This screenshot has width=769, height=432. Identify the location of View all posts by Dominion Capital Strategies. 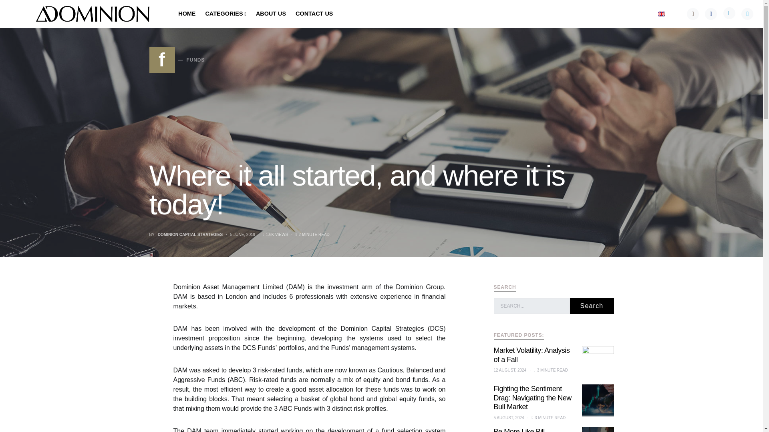
(190, 234).